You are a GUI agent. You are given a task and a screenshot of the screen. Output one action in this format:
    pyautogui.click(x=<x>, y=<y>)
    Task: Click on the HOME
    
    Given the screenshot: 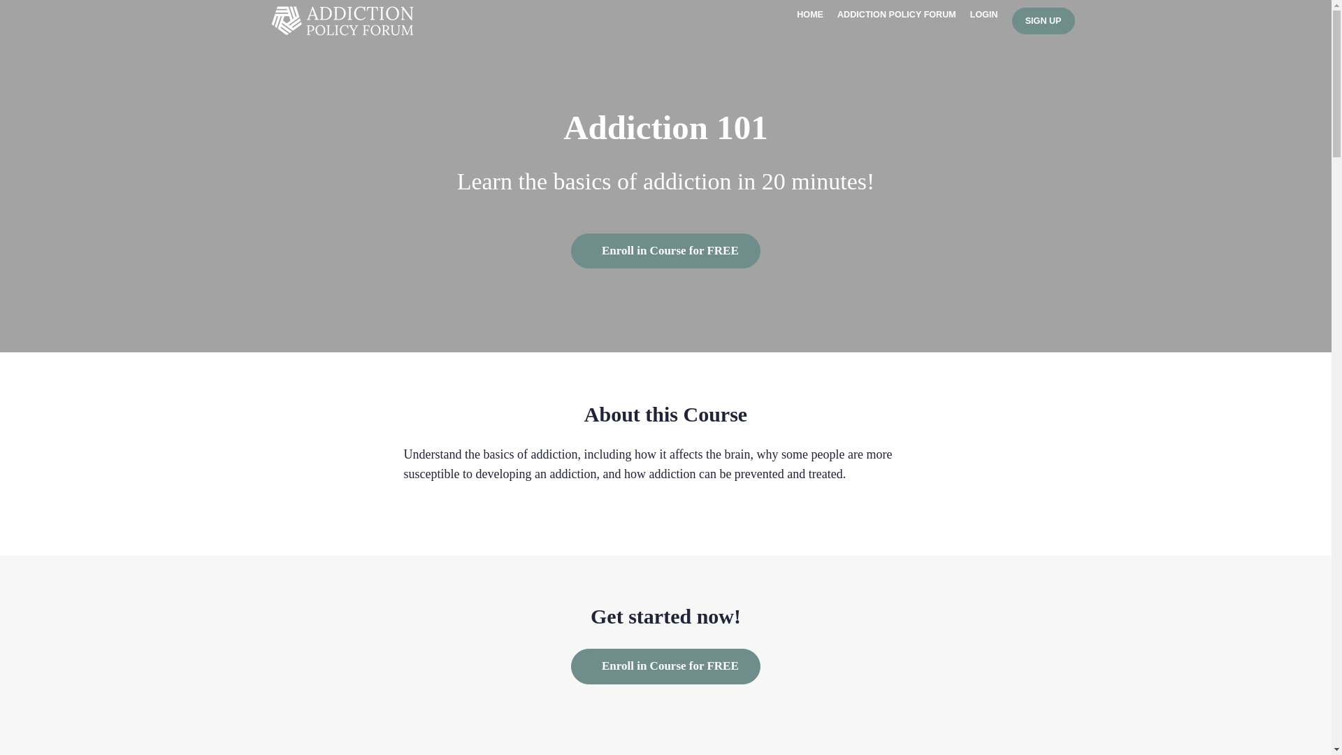 What is the action you would take?
    pyautogui.click(x=810, y=15)
    